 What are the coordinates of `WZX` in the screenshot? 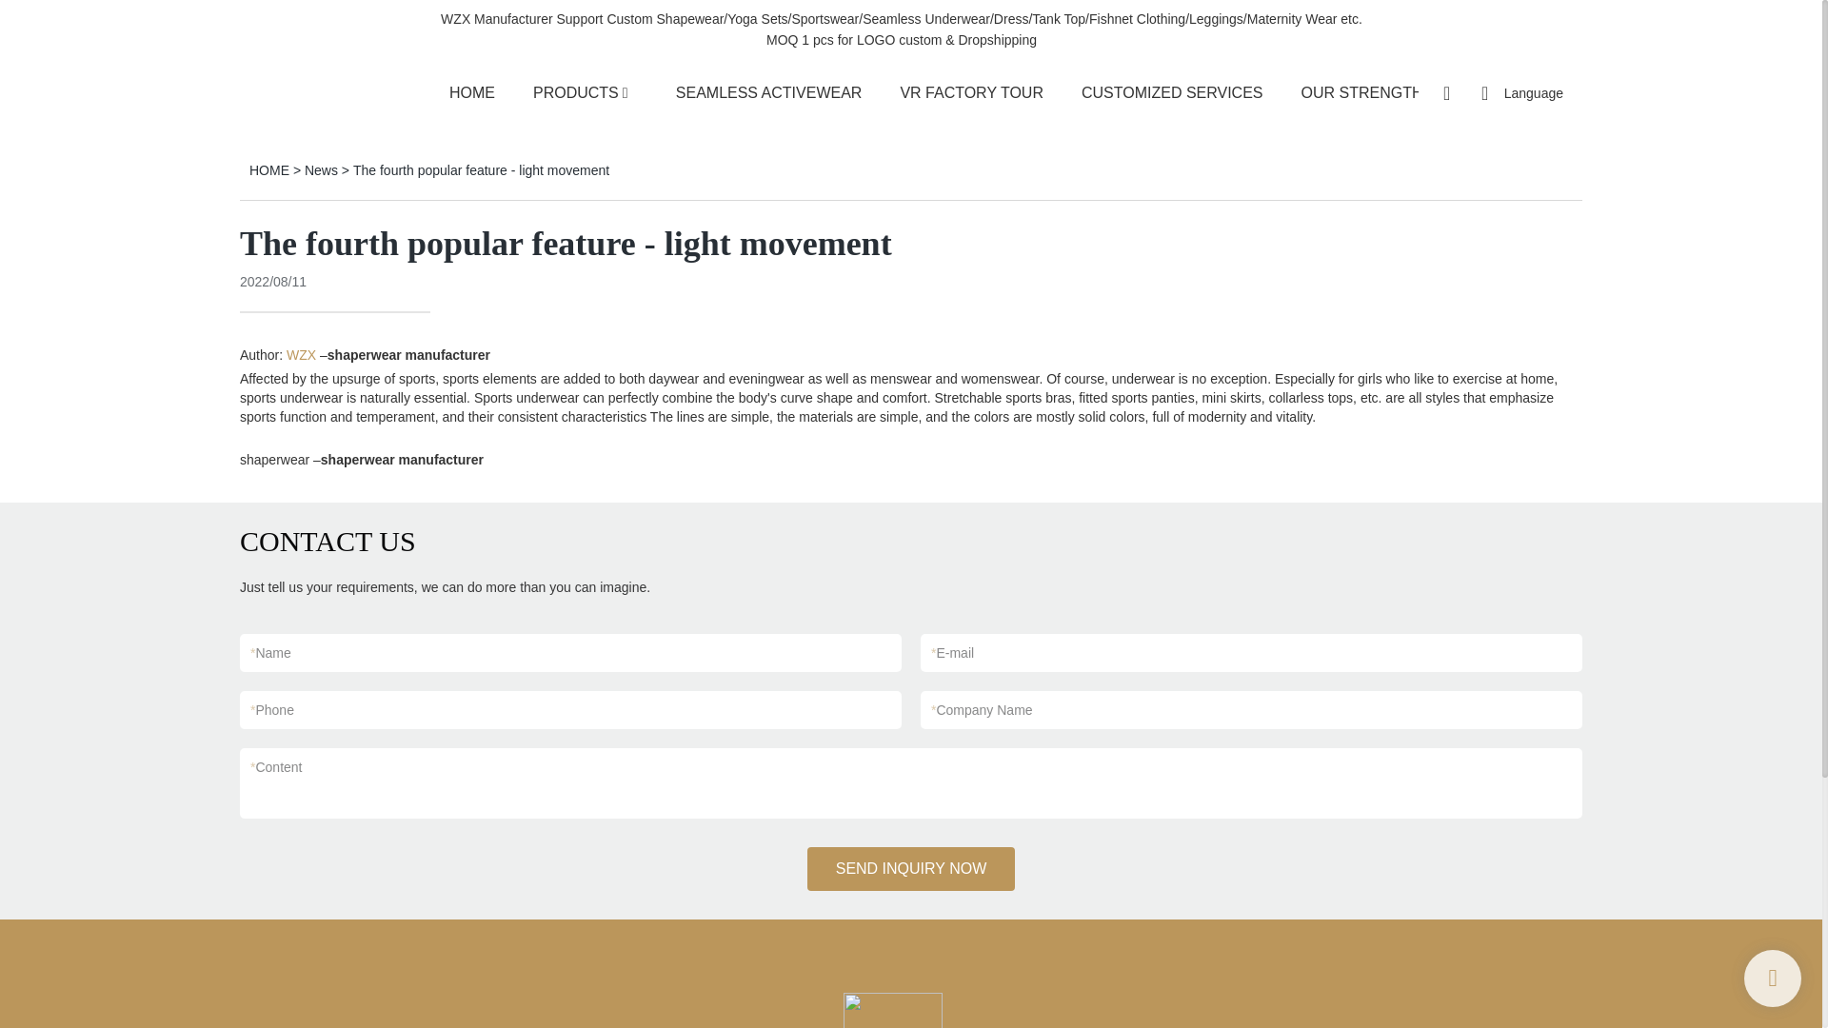 It's located at (301, 355).